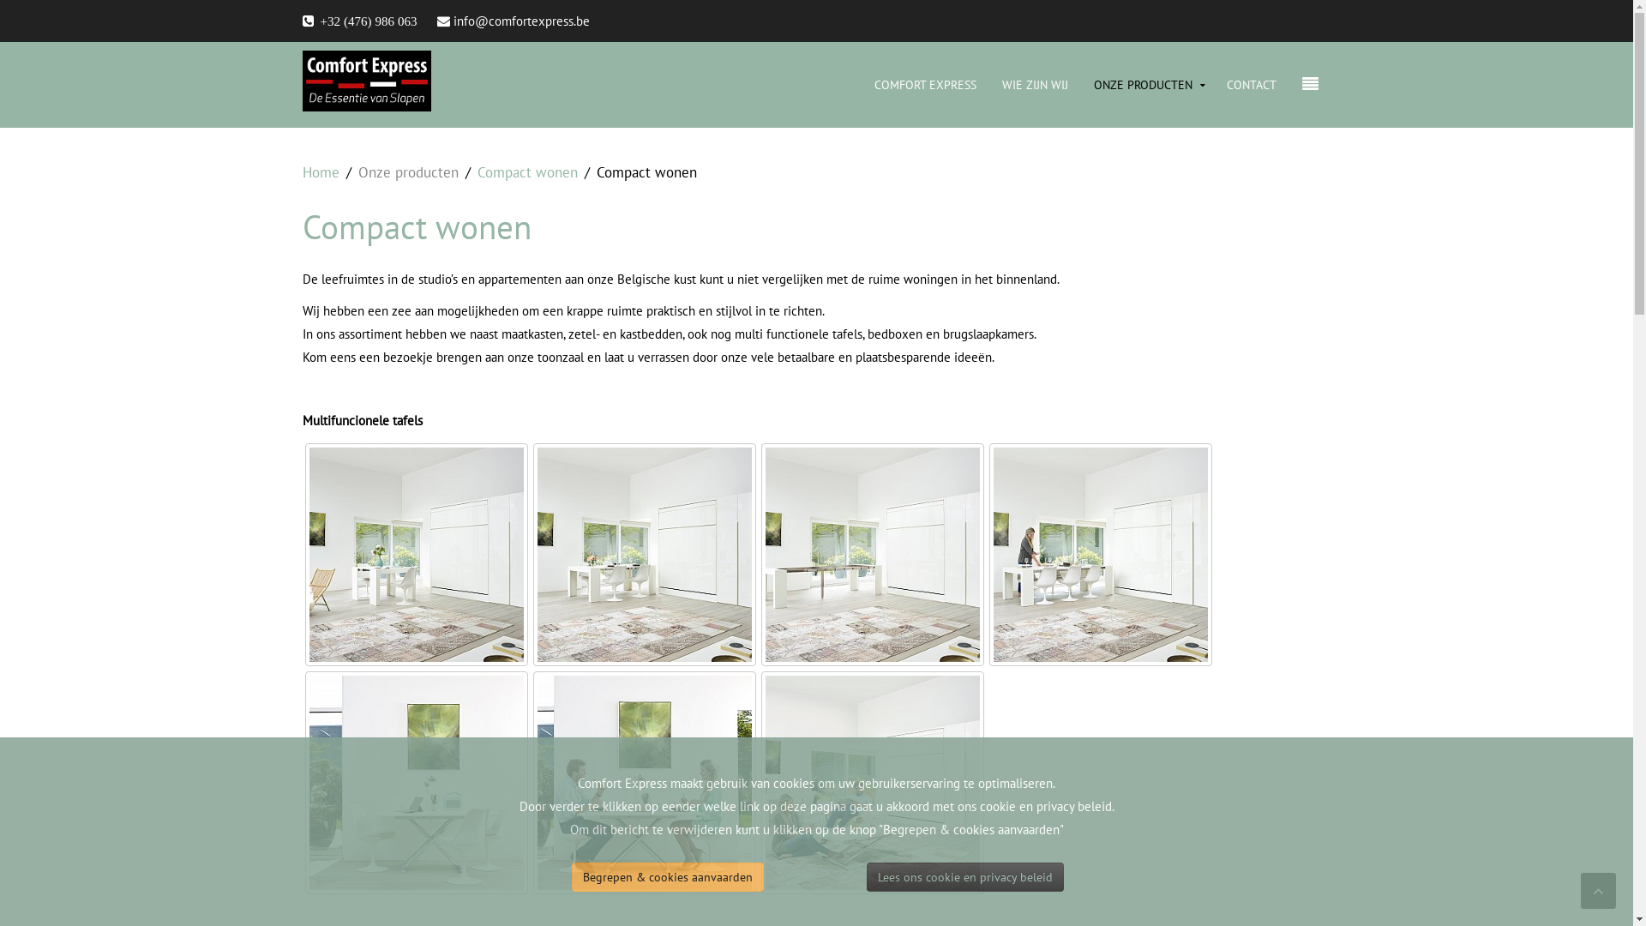 The image size is (1646, 926). I want to click on ONZE PRODUCTEN, so click(1147, 85).